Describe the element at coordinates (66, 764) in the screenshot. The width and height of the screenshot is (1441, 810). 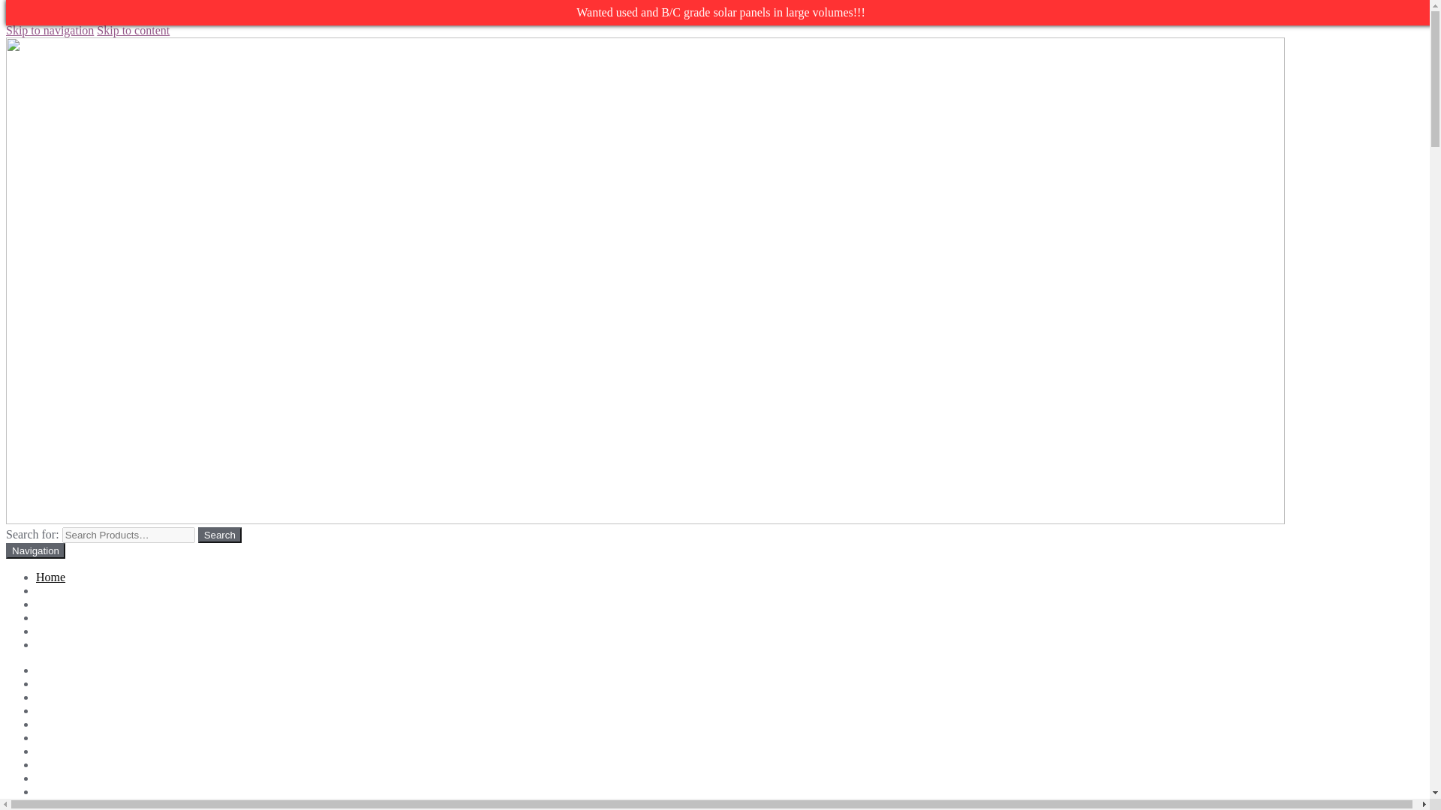
I see `My Account` at that location.